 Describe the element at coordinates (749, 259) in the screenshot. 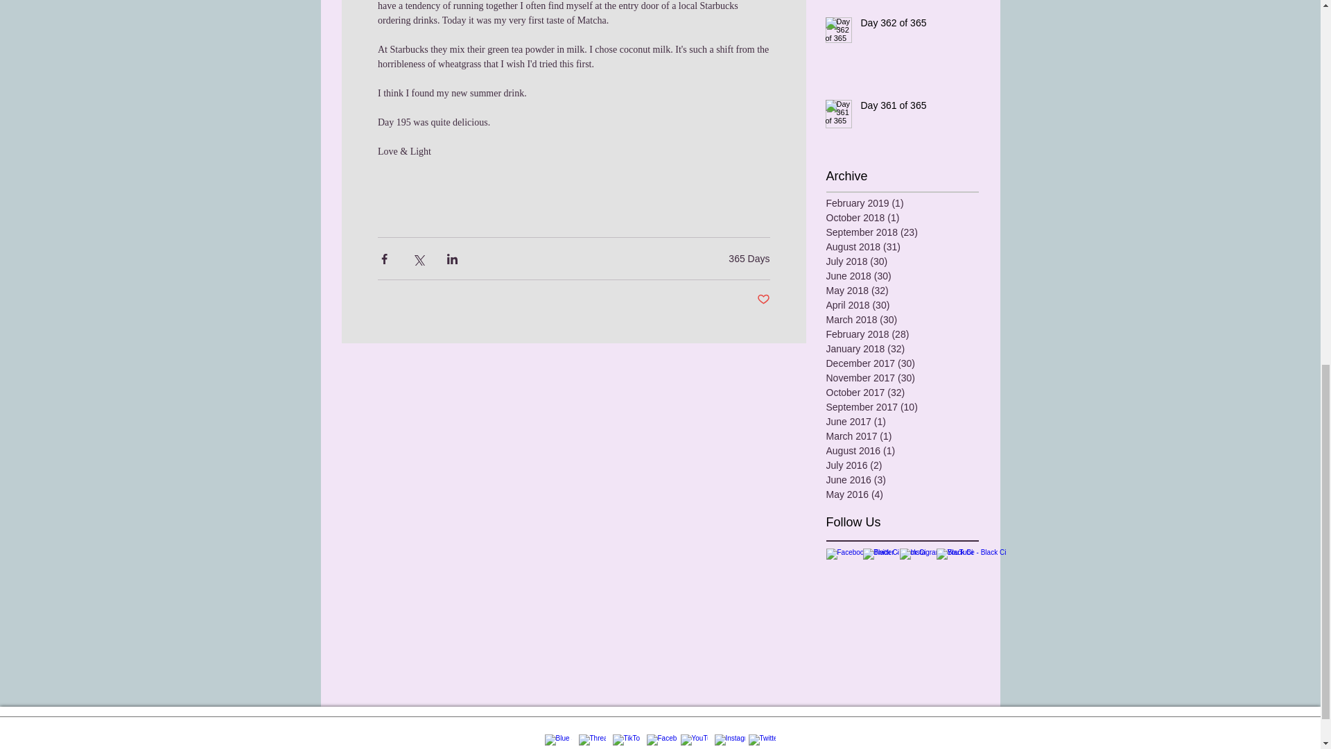

I see `365 Days` at that location.